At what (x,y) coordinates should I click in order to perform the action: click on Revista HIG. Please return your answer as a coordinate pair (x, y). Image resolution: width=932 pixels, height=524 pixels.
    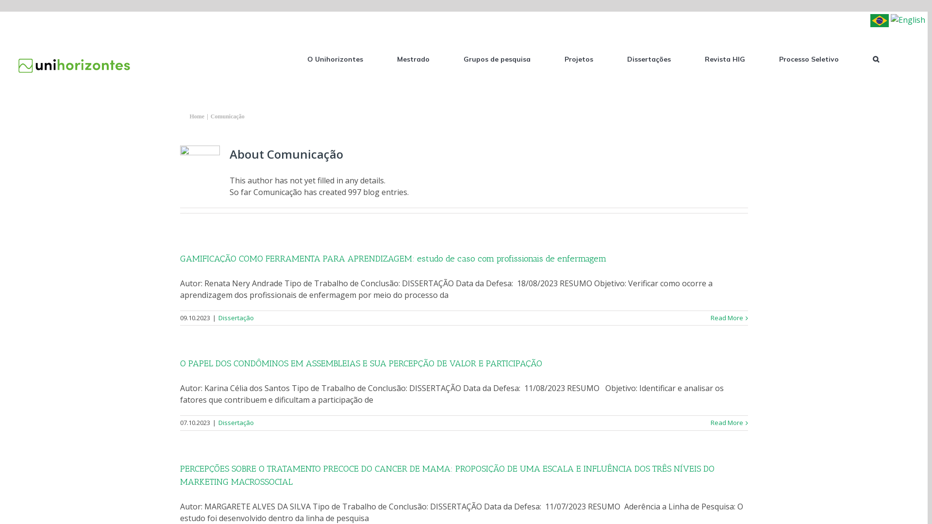
    Looking at the image, I should click on (725, 58).